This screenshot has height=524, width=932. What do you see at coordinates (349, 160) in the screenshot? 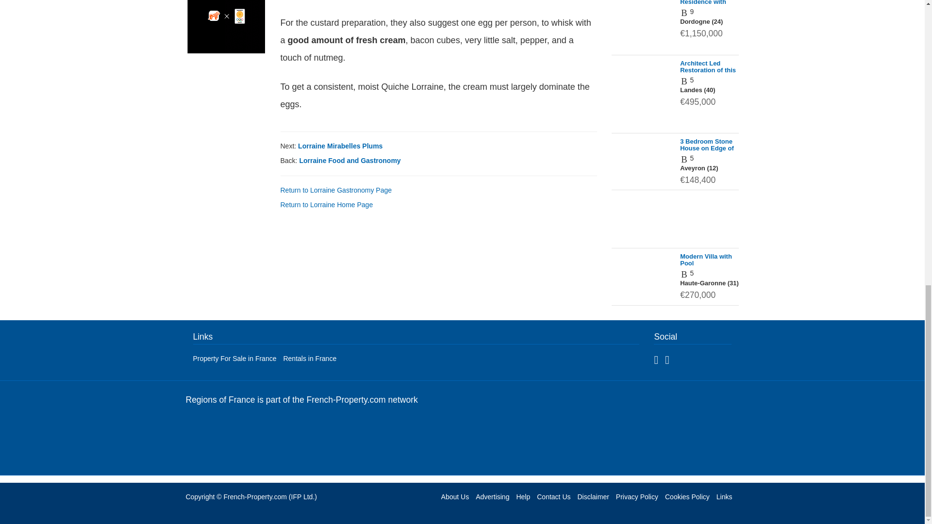
I see `Lorraine Food and Gastronomy` at bounding box center [349, 160].